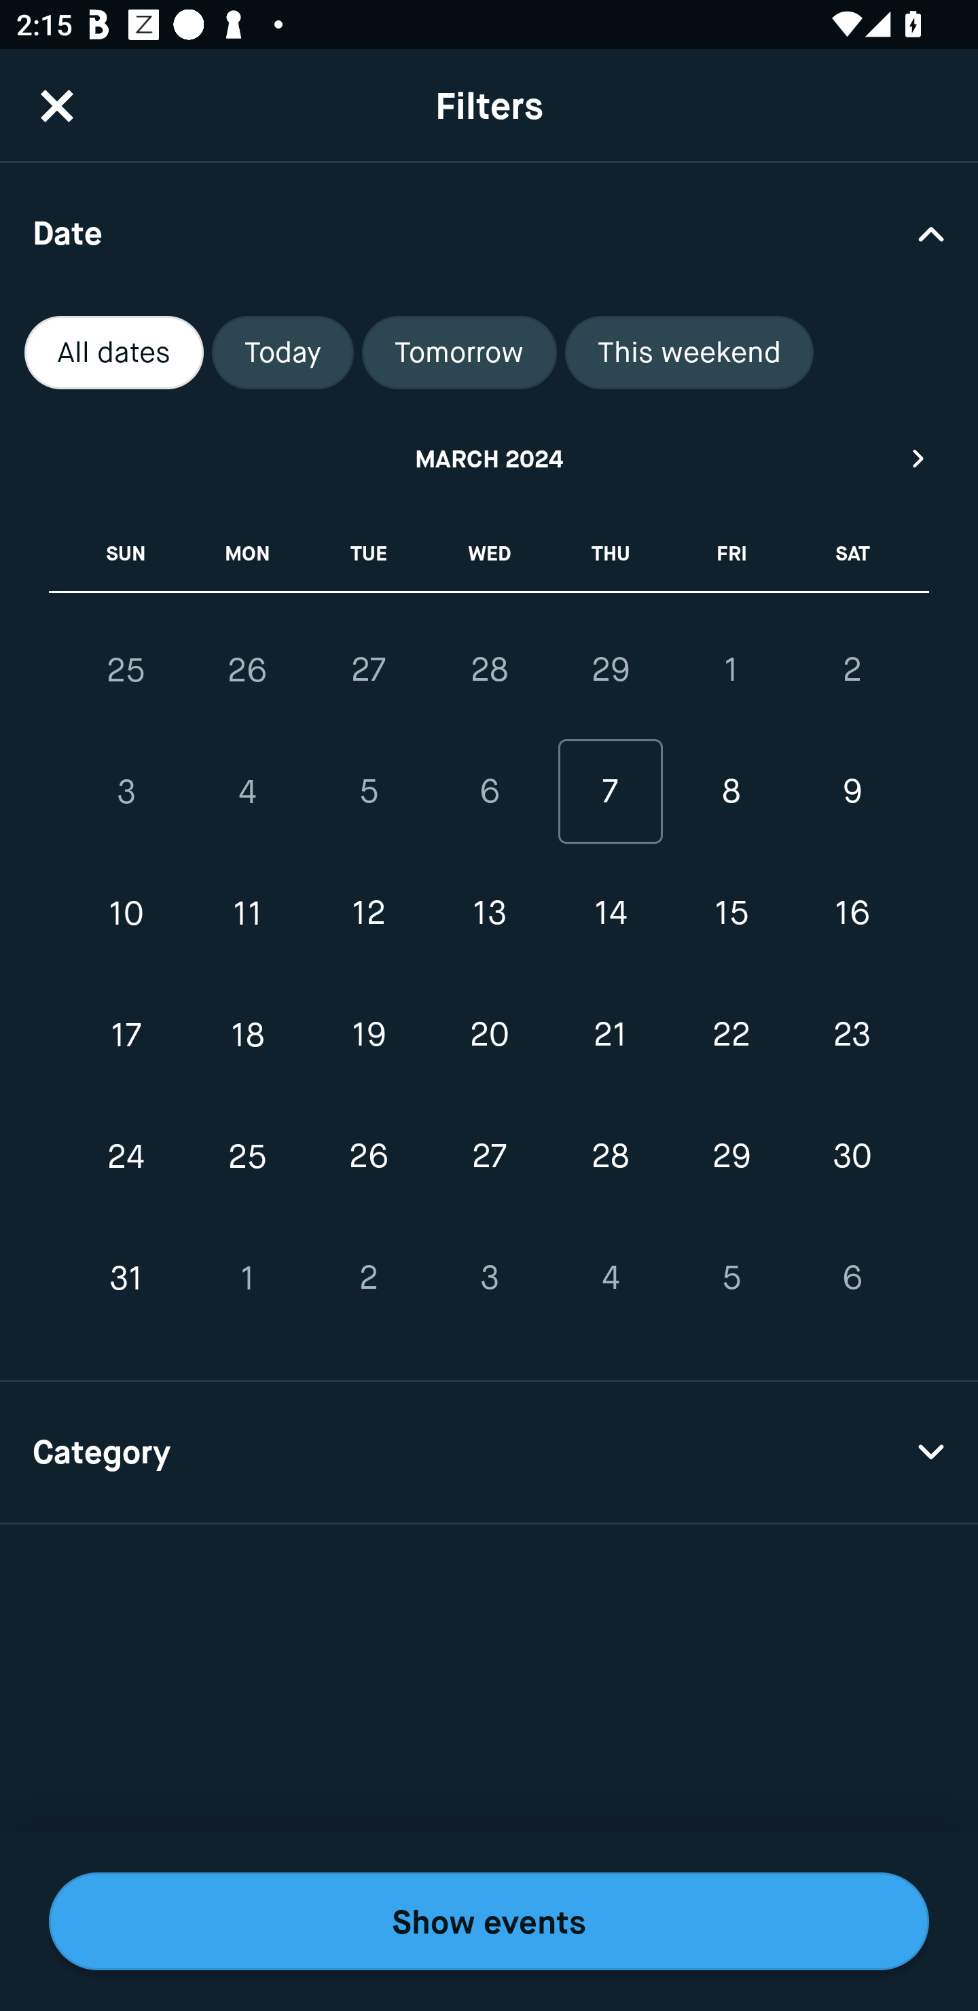 The height and width of the screenshot is (2011, 978). I want to click on 25, so click(247, 1156).